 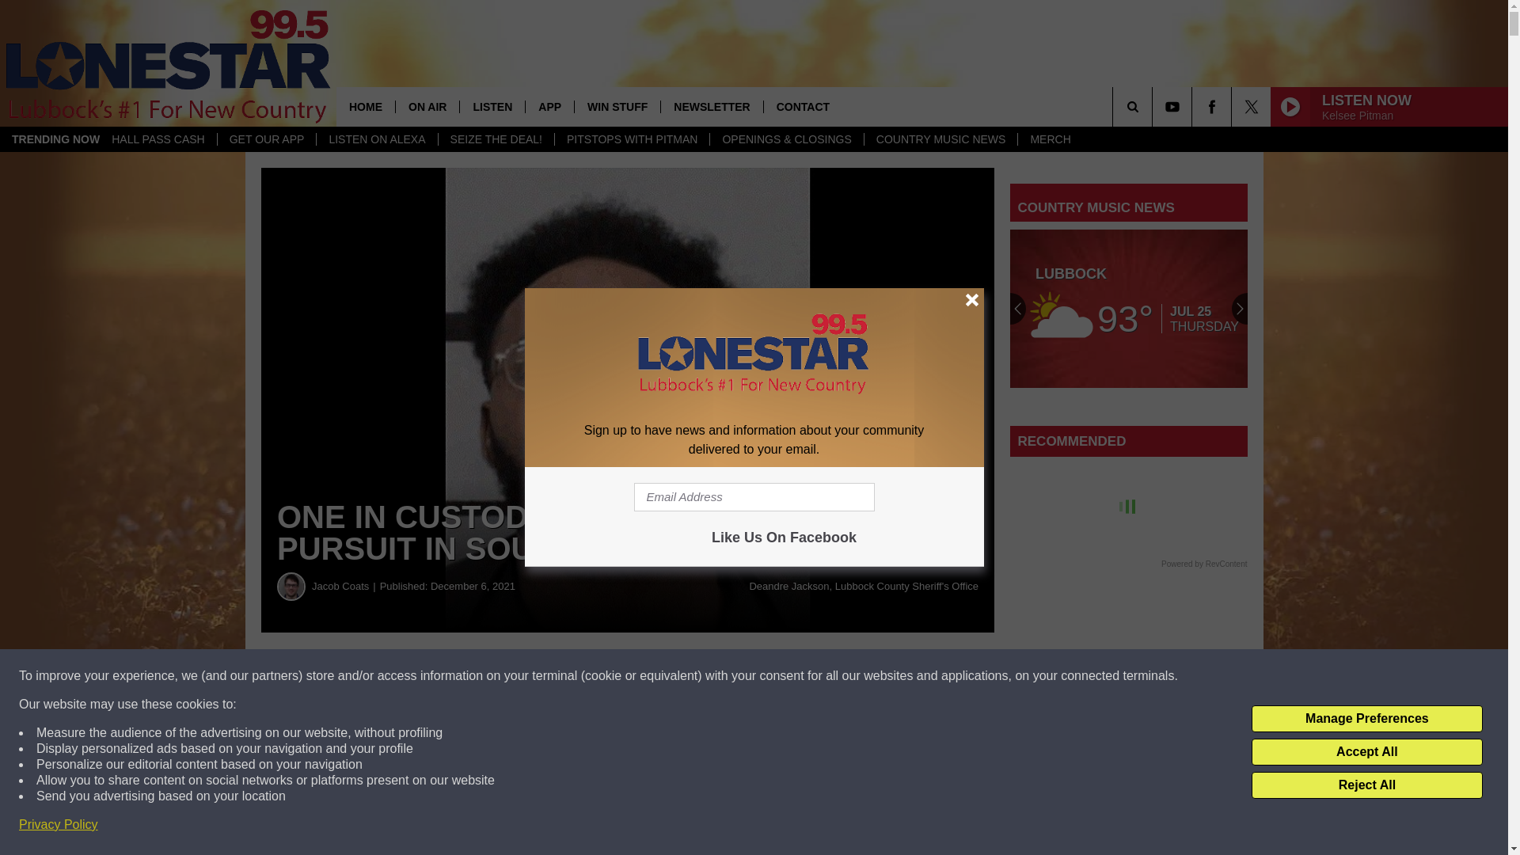 I want to click on Share on Facebook, so click(x=481, y=676).